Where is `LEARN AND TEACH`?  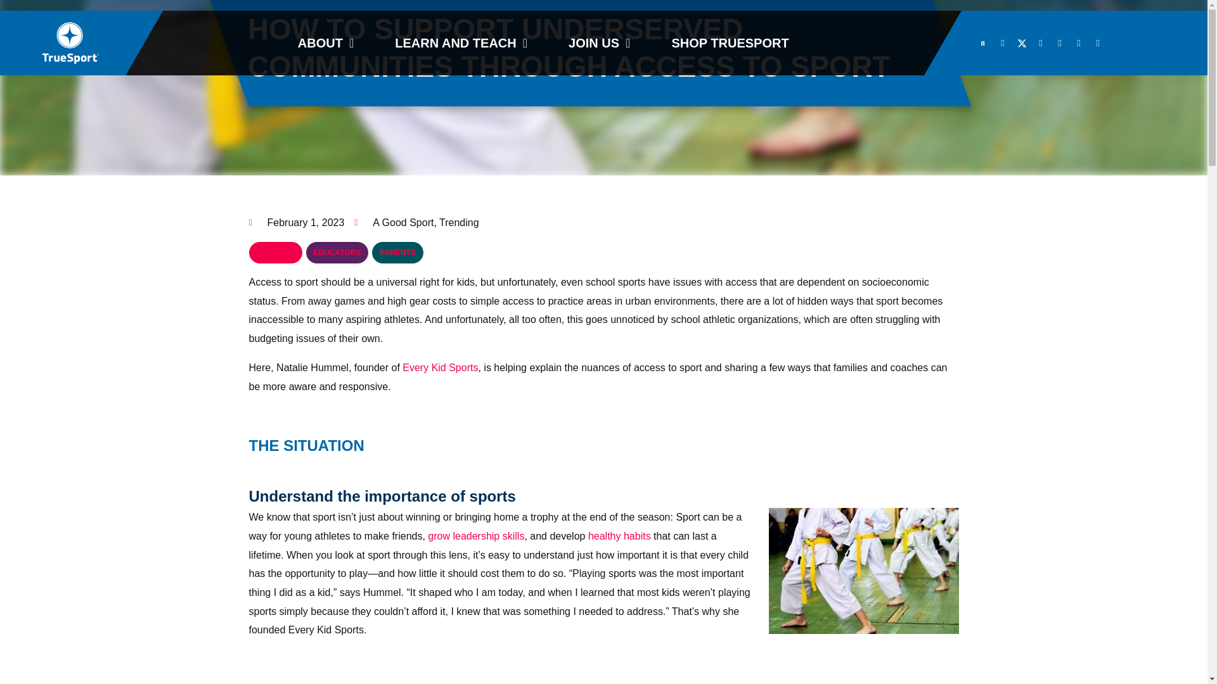
LEARN AND TEACH is located at coordinates (461, 43).